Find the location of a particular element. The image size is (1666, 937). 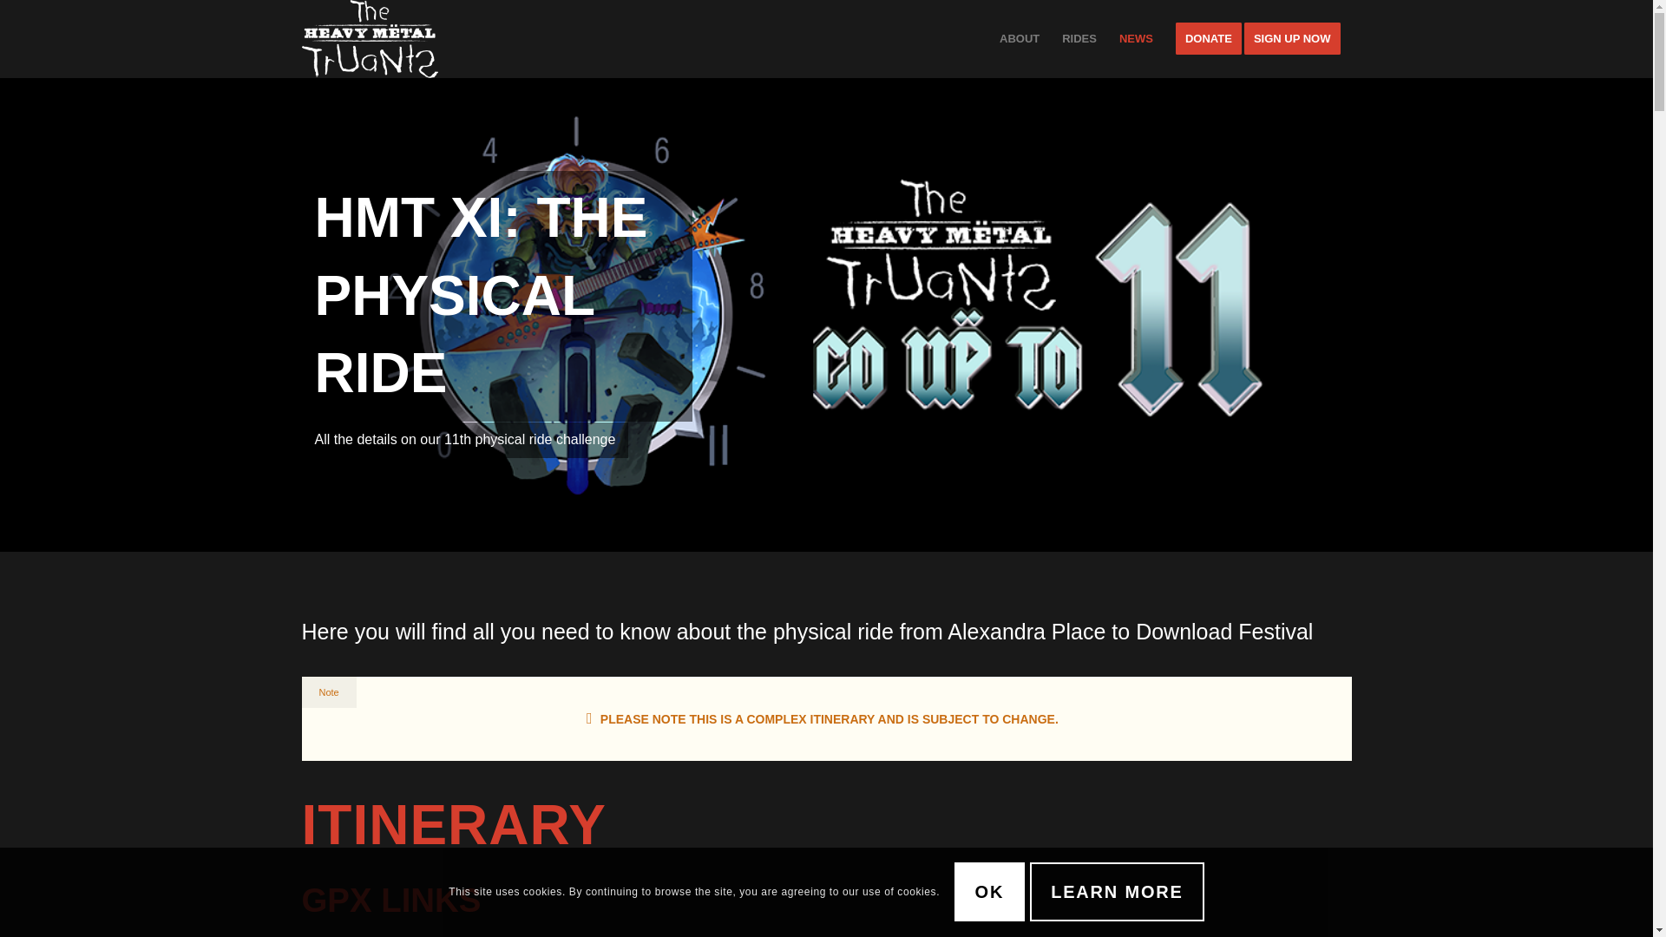

SIGN UP NOW is located at coordinates (1298, 38).